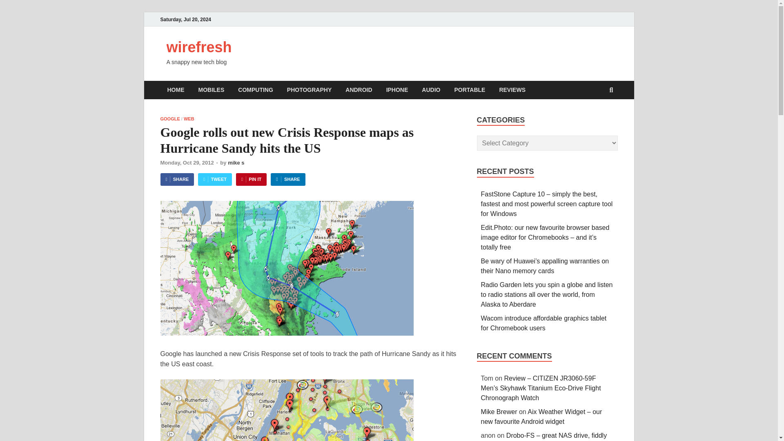 This screenshot has height=441, width=784. What do you see at coordinates (186, 163) in the screenshot?
I see `Monday, Oct 29, 2012` at bounding box center [186, 163].